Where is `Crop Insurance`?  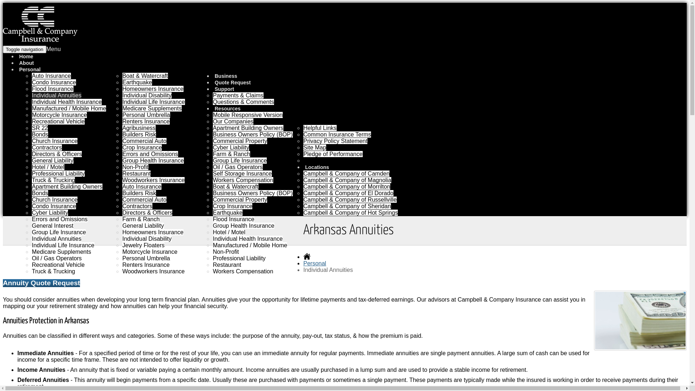
Crop Insurance is located at coordinates (142, 148).